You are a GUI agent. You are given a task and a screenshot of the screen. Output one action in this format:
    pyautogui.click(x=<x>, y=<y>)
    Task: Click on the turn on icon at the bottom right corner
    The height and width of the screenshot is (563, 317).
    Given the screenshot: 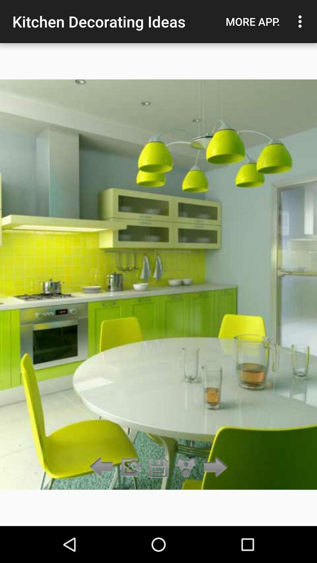 What is the action you would take?
    pyautogui.click(x=214, y=467)
    